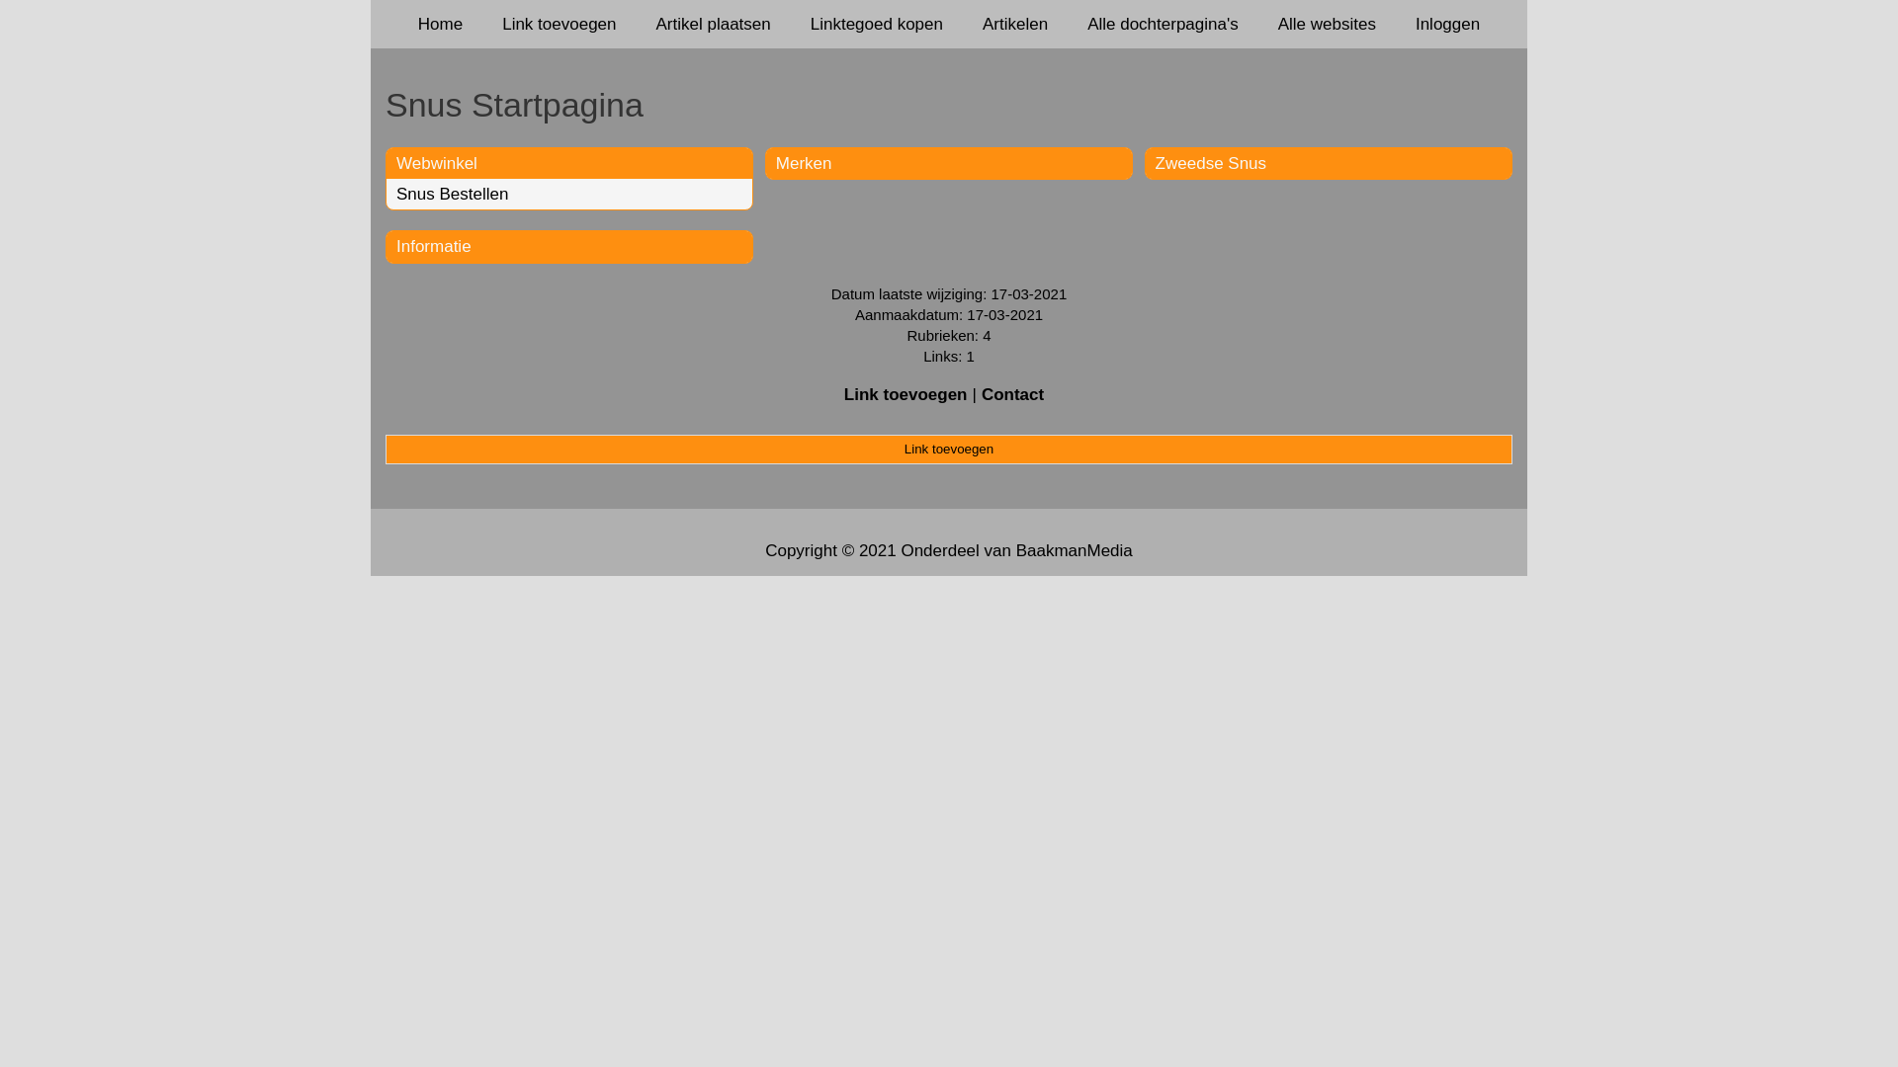  Describe the element at coordinates (949, 105) in the screenshot. I see `Snus Startpagina` at that location.